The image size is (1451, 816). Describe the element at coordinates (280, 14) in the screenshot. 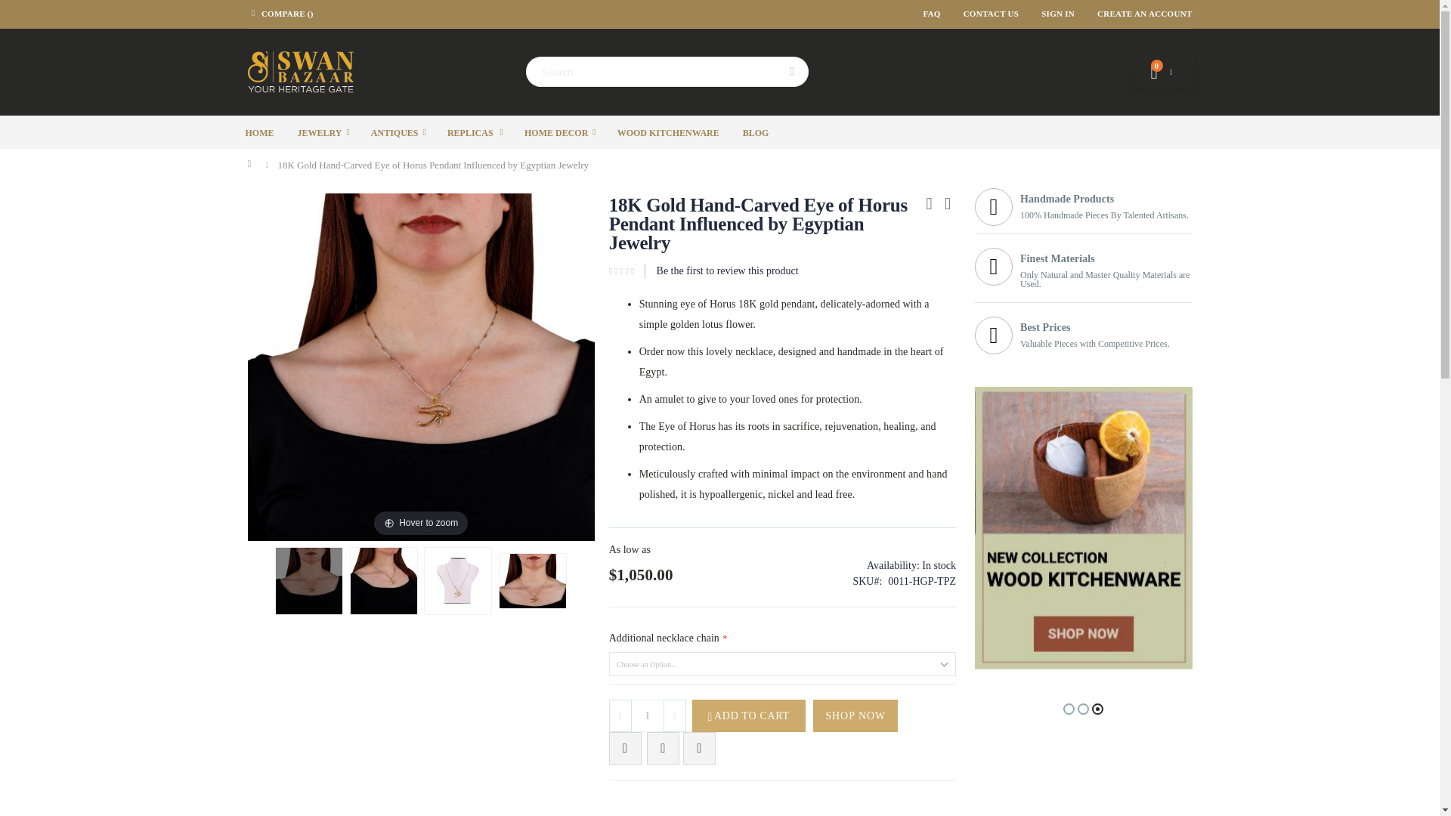

I see `Compare Products` at that location.